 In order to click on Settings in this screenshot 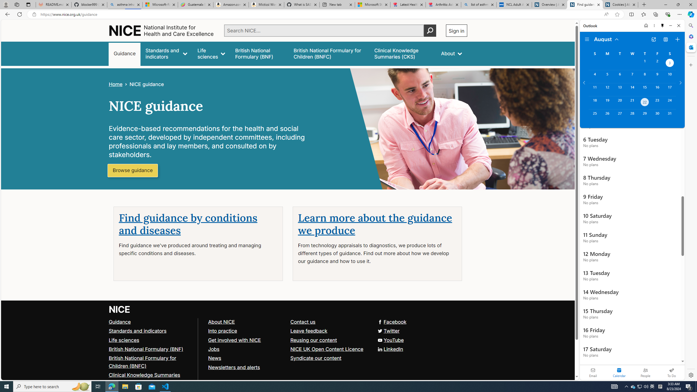, I will do `click(690, 375)`.